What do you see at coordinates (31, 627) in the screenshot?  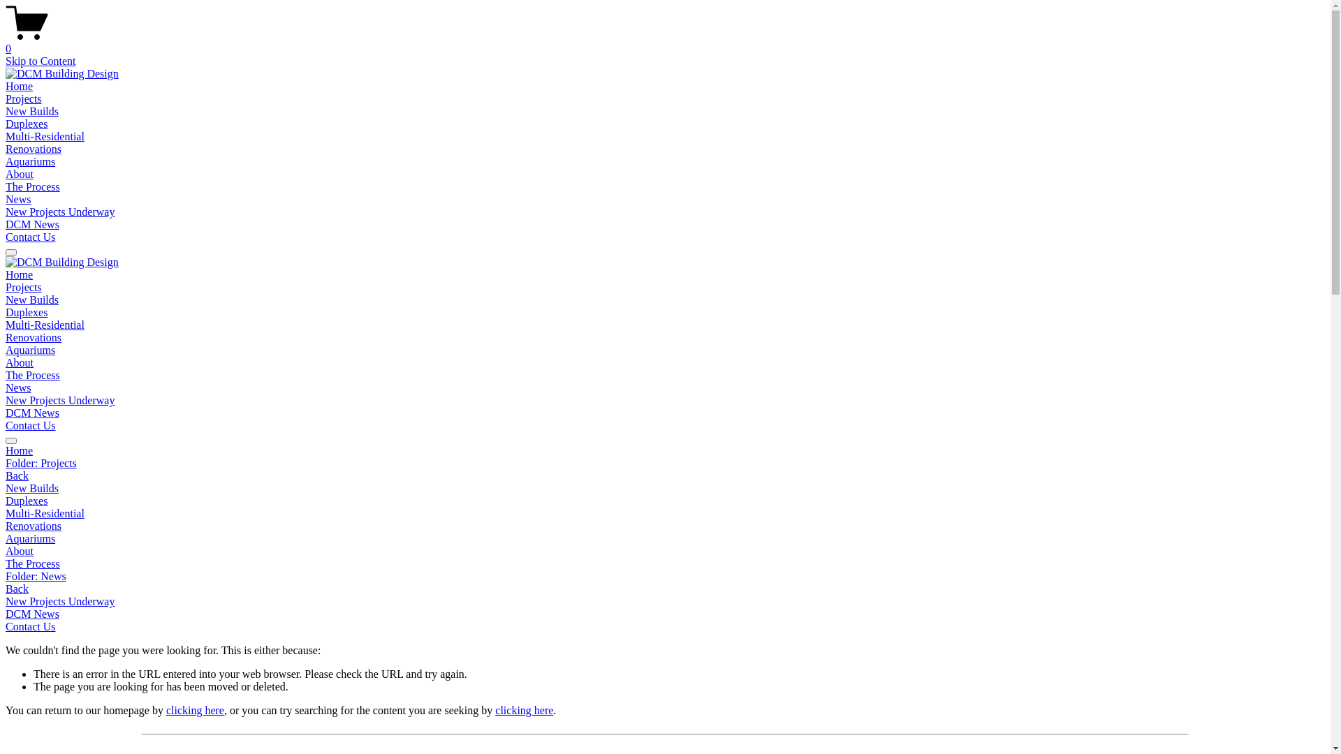 I see `Contact Us` at bounding box center [31, 627].